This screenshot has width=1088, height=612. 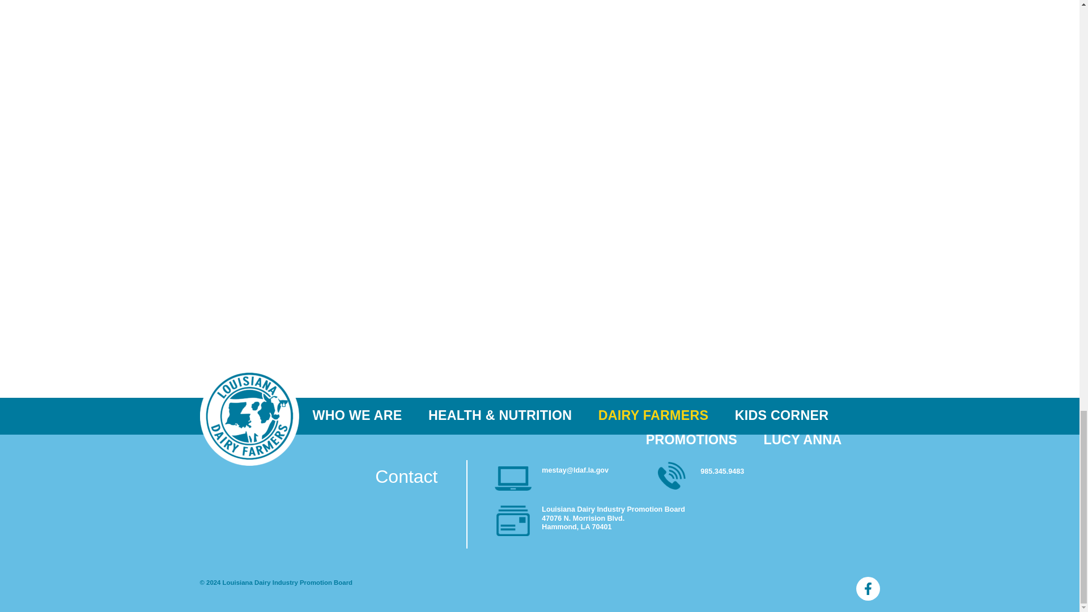 I want to click on KIDS CORNER, so click(x=781, y=415).